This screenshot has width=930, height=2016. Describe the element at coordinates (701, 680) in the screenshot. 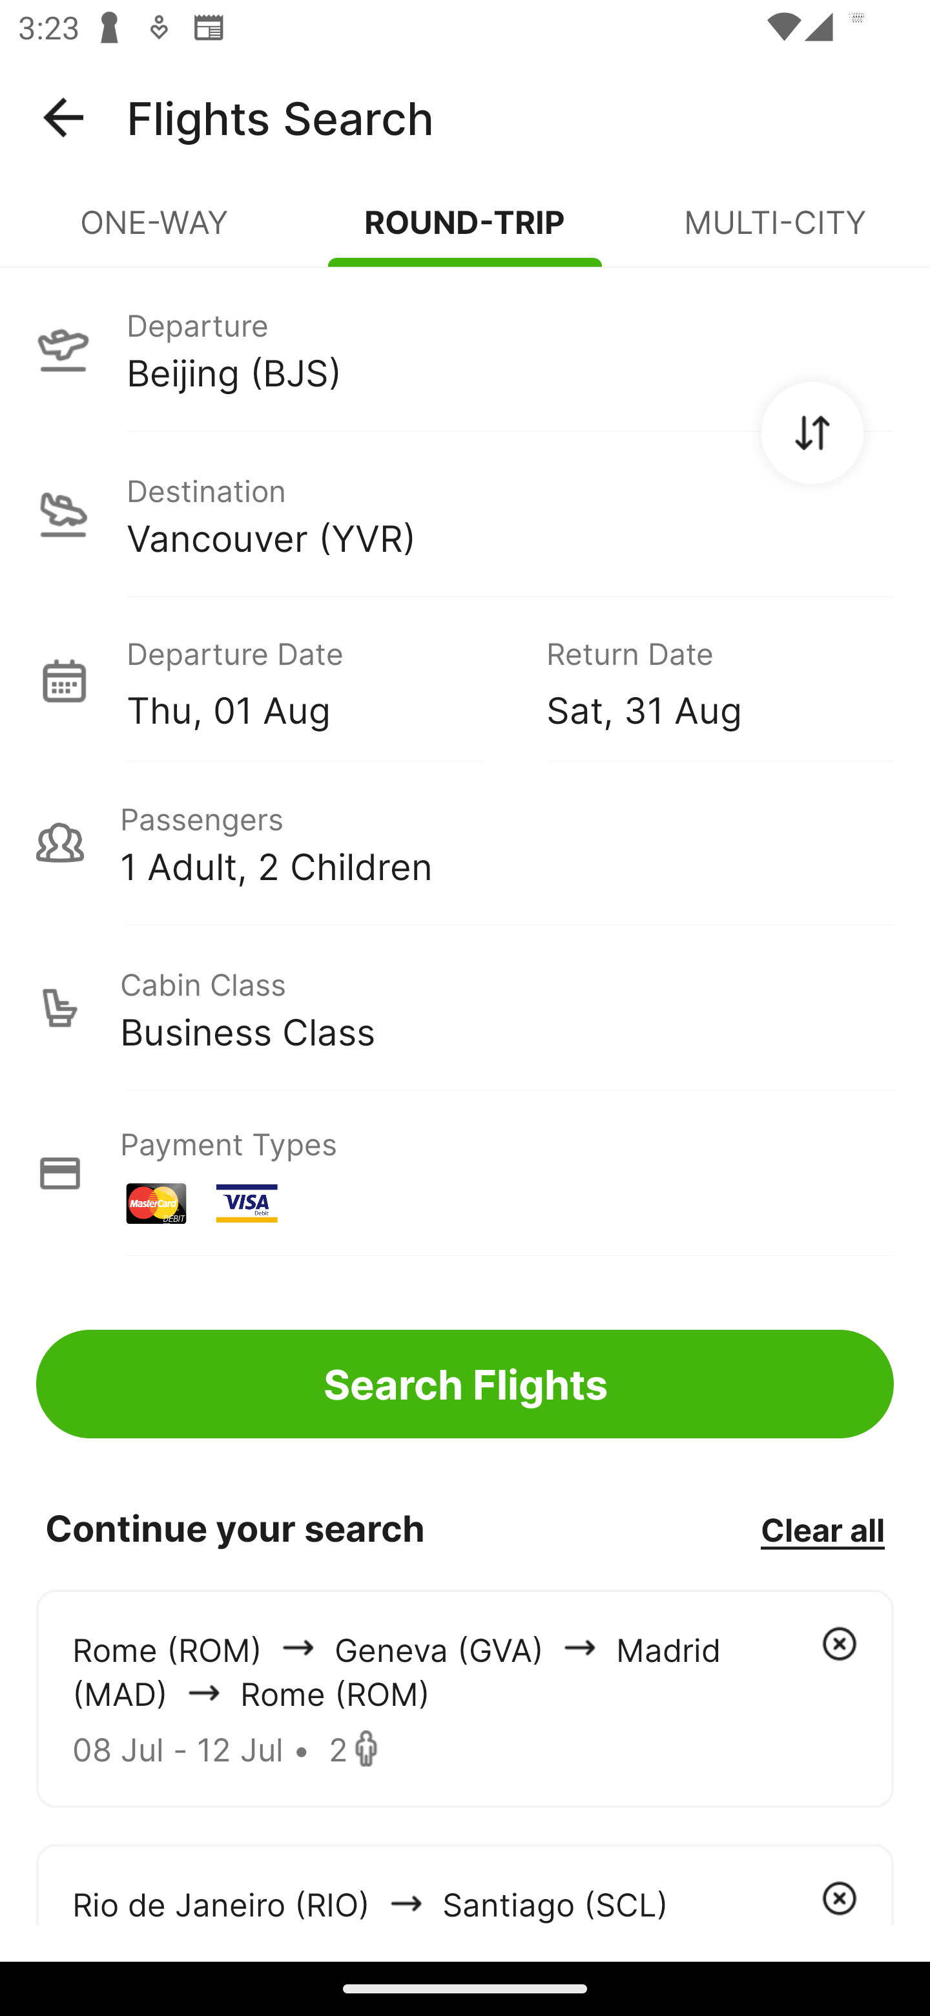

I see `Return Date Sat, 31 Aug` at that location.